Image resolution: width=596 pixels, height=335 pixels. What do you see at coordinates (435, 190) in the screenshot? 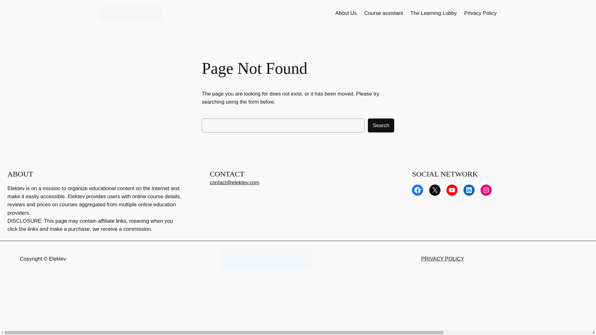
I see `X` at bounding box center [435, 190].